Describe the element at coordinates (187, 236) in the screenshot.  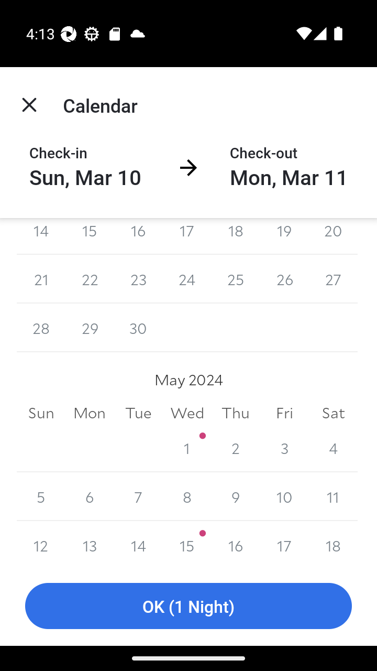
I see `17 17 April 2024` at that location.